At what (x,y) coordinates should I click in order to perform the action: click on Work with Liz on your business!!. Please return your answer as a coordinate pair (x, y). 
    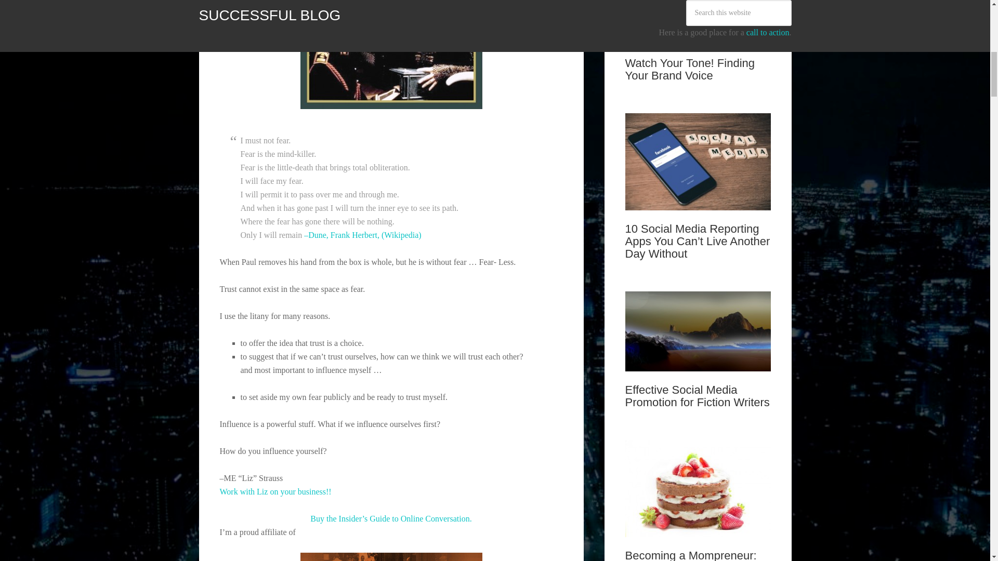
    Looking at the image, I should click on (275, 491).